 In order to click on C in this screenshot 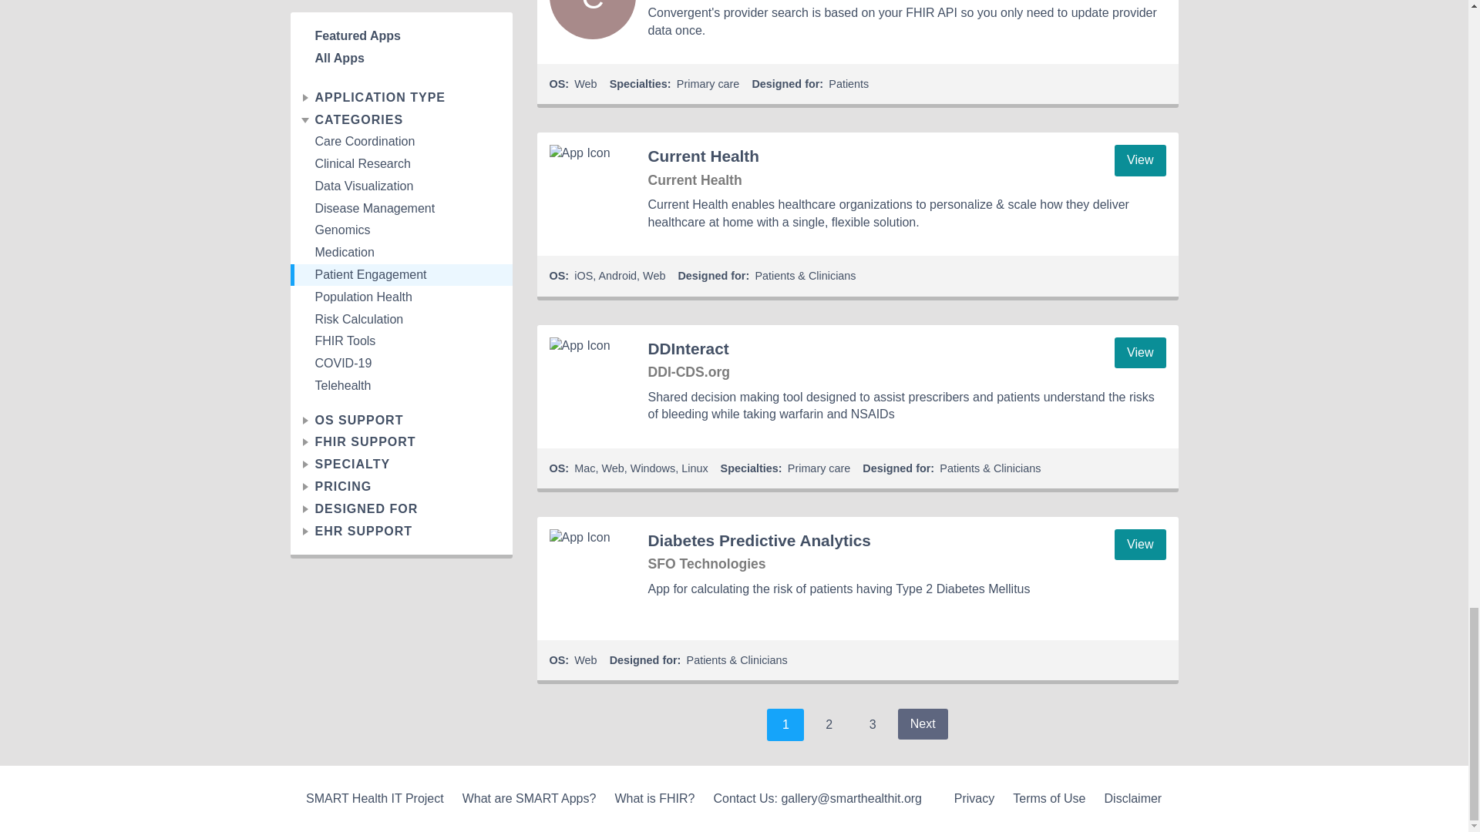, I will do `click(592, 19)`.